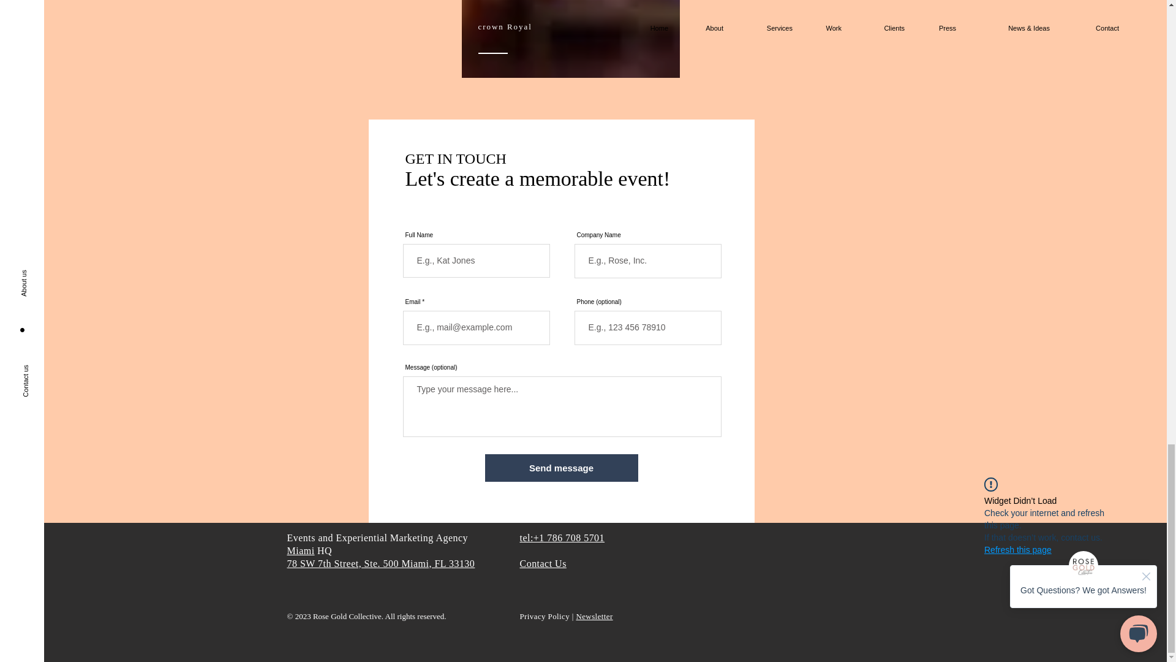 Image resolution: width=1176 pixels, height=662 pixels. I want to click on Miami, so click(300, 550).